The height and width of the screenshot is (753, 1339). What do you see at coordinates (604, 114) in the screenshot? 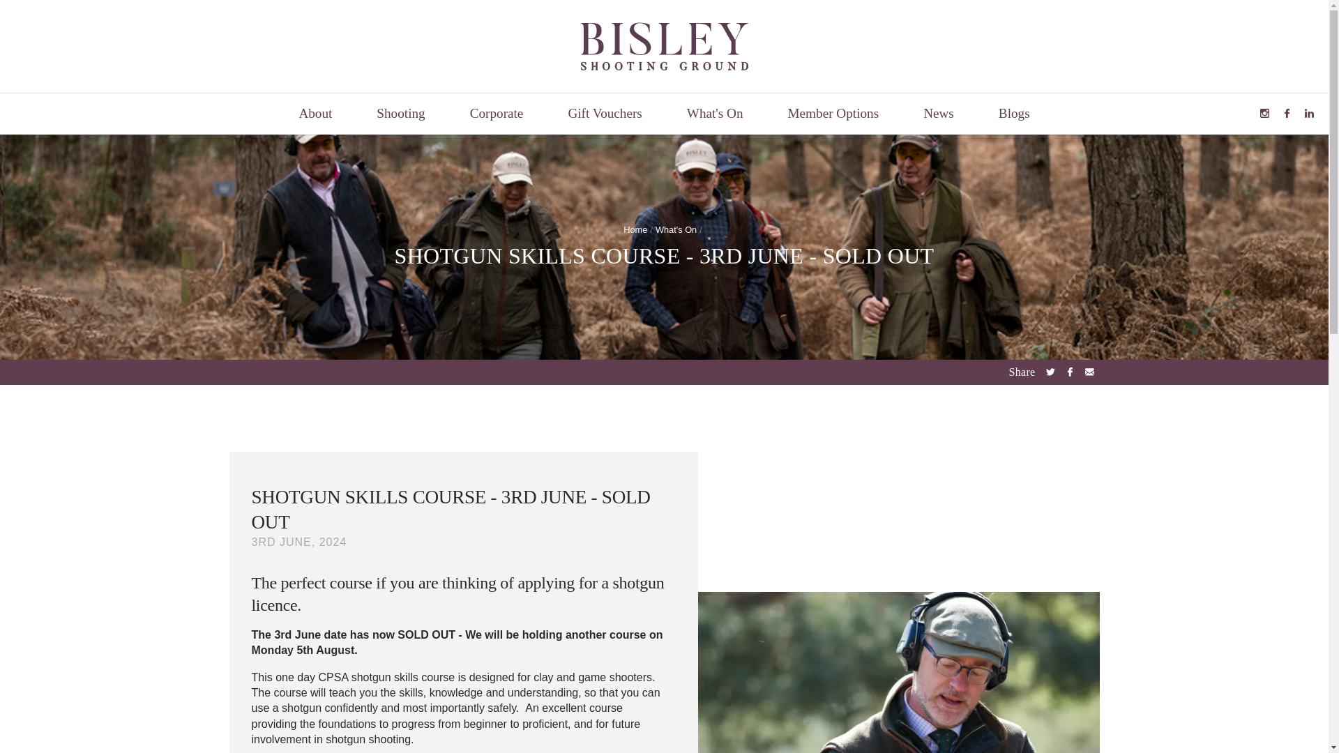
I see `Gift Vouchers` at bounding box center [604, 114].